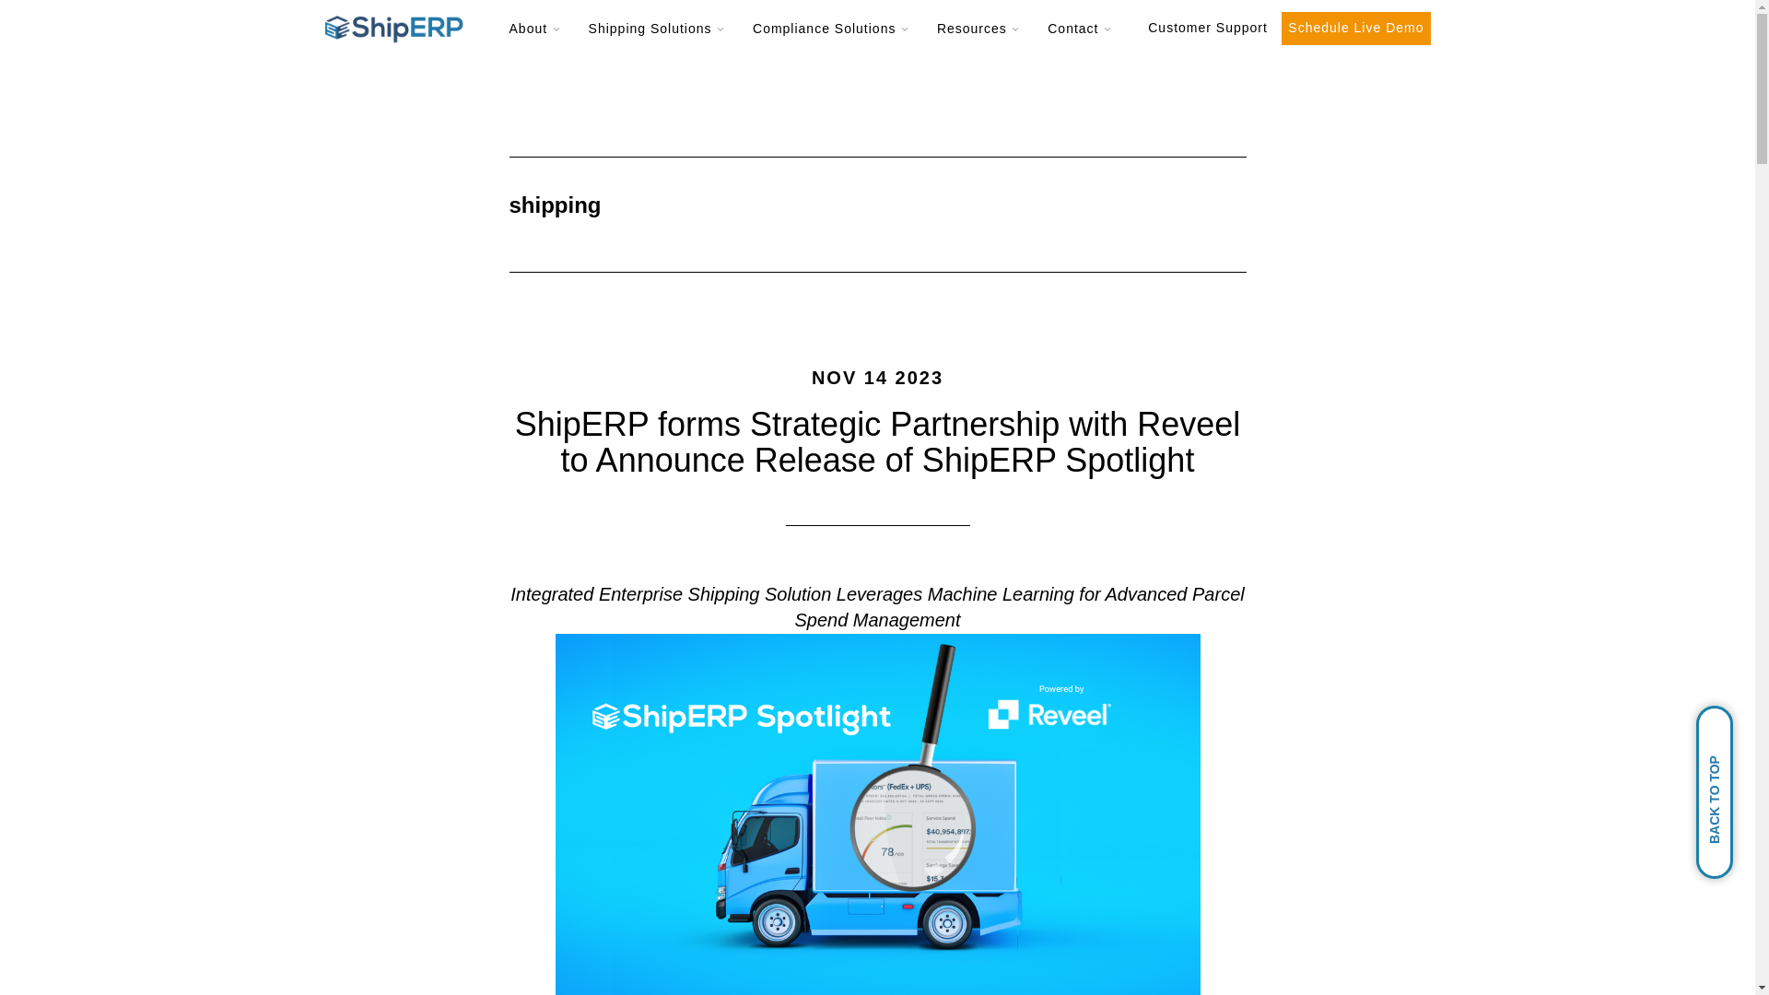 Image resolution: width=1769 pixels, height=995 pixels. What do you see at coordinates (392, 29) in the screenshot?
I see `SHIPERP: MULTI-CARRIER SHIPPING SOFTWARE` at bounding box center [392, 29].